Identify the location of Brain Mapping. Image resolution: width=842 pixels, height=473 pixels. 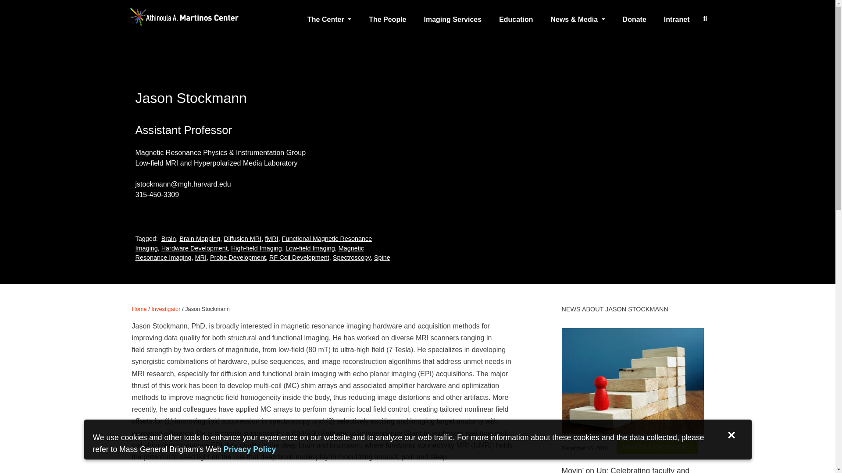
(199, 238).